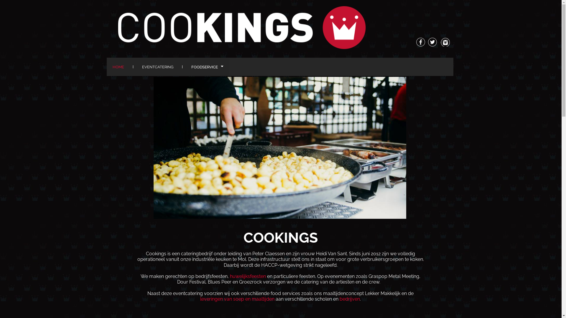 The image size is (566, 318). What do you see at coordinates (158, 67) in the screenshot?
I see `EVENTCATERING` at bounding box center [158, 67].